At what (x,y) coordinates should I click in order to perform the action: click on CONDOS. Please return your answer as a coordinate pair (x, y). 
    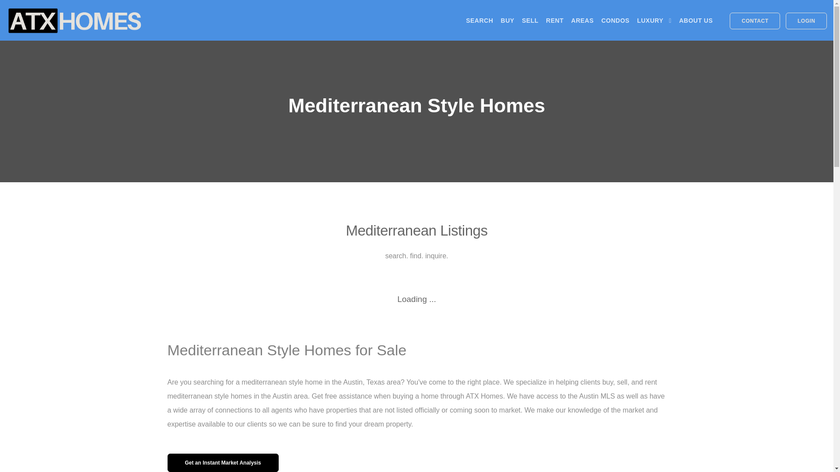
    Looking at the image, I should click on (615, 20).